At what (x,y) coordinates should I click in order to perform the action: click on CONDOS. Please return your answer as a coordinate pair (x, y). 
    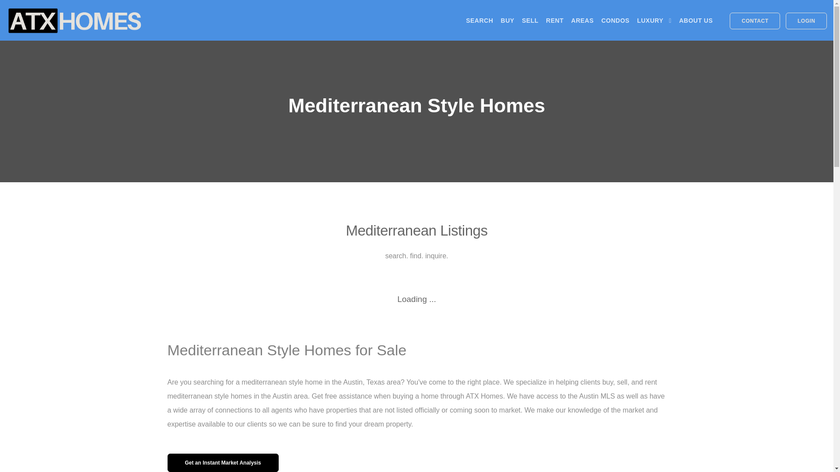
    Looking at the image, I should click on (615, 20).